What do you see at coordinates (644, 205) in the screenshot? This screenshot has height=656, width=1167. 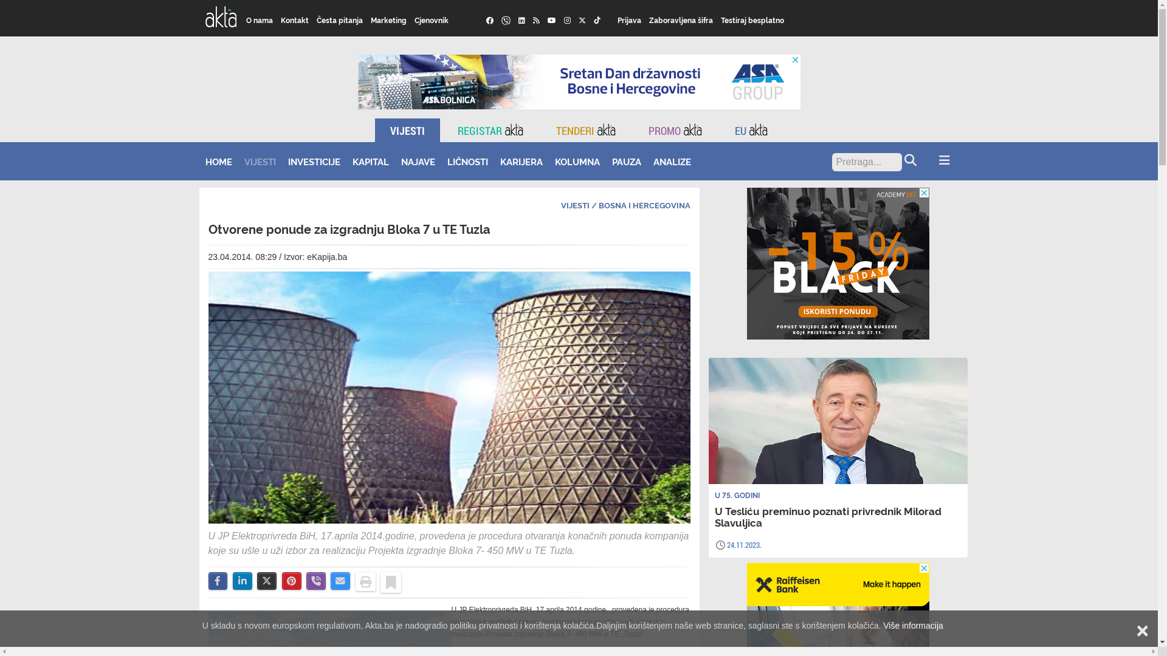 I see `BOSNA I HERCEGOVINA` at bounding box center [644, 205].